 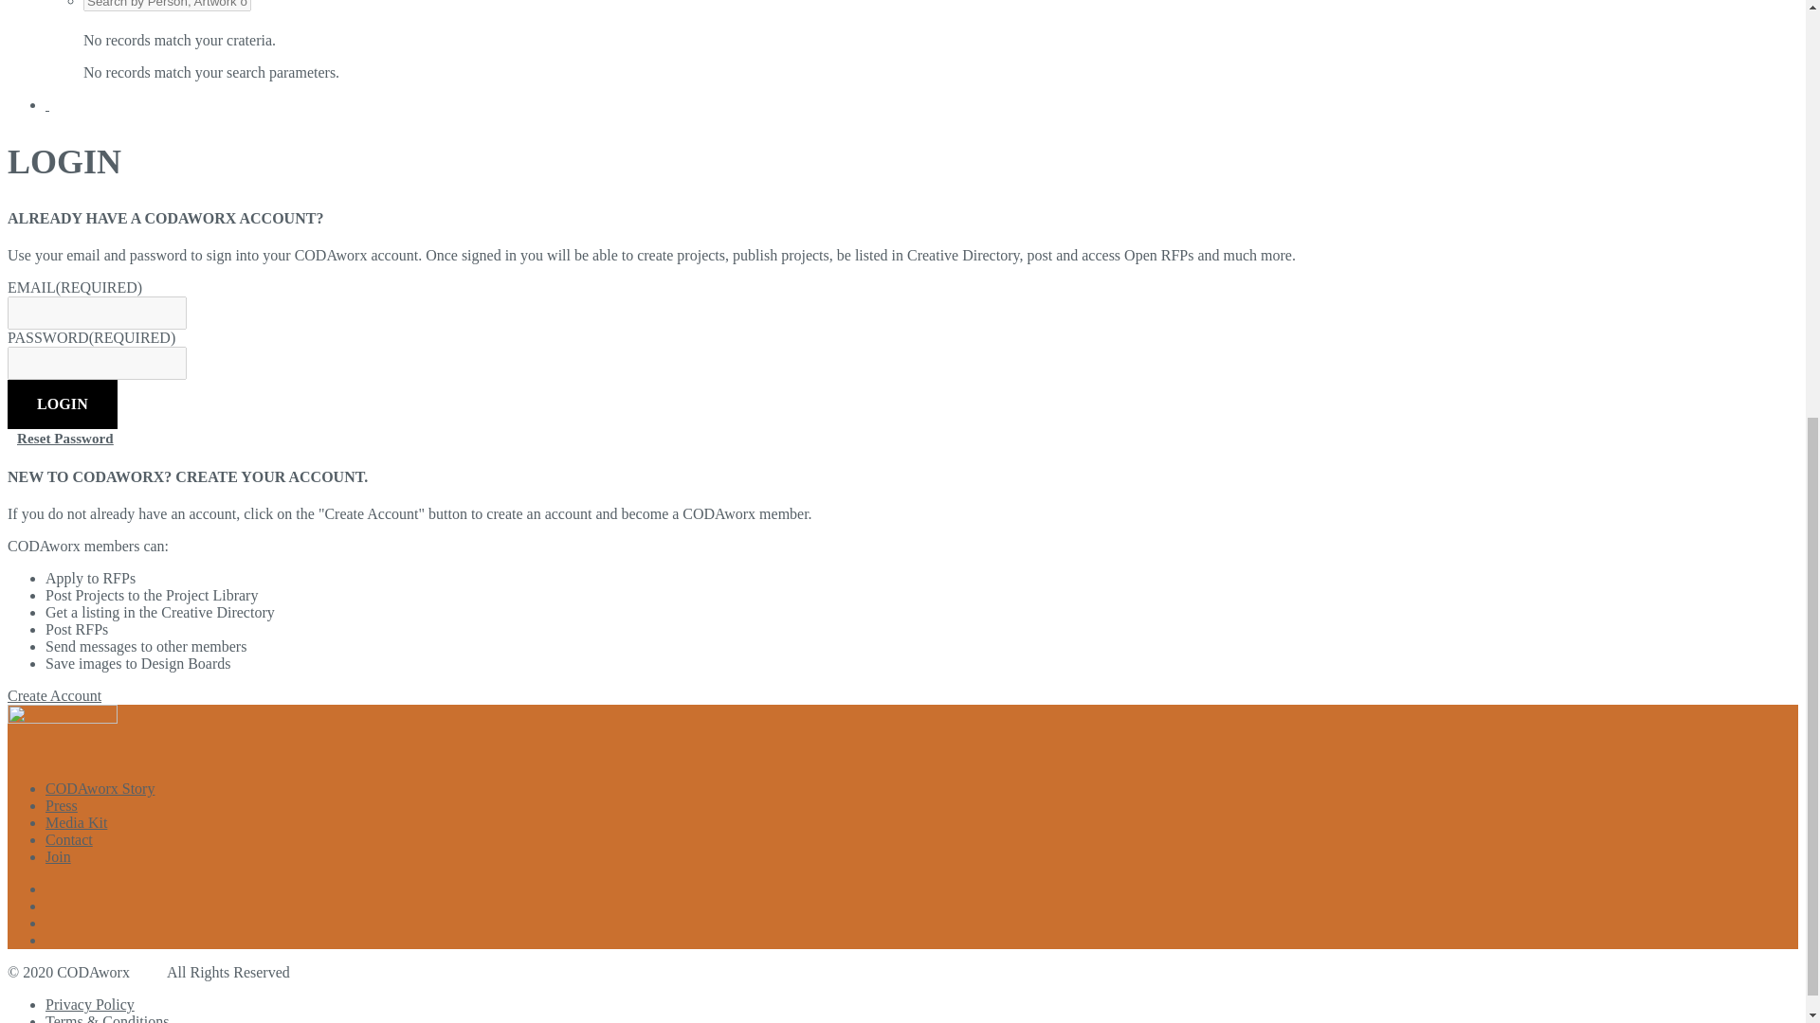 I want to click on CODAworx Story, so click(x=100, y=788).